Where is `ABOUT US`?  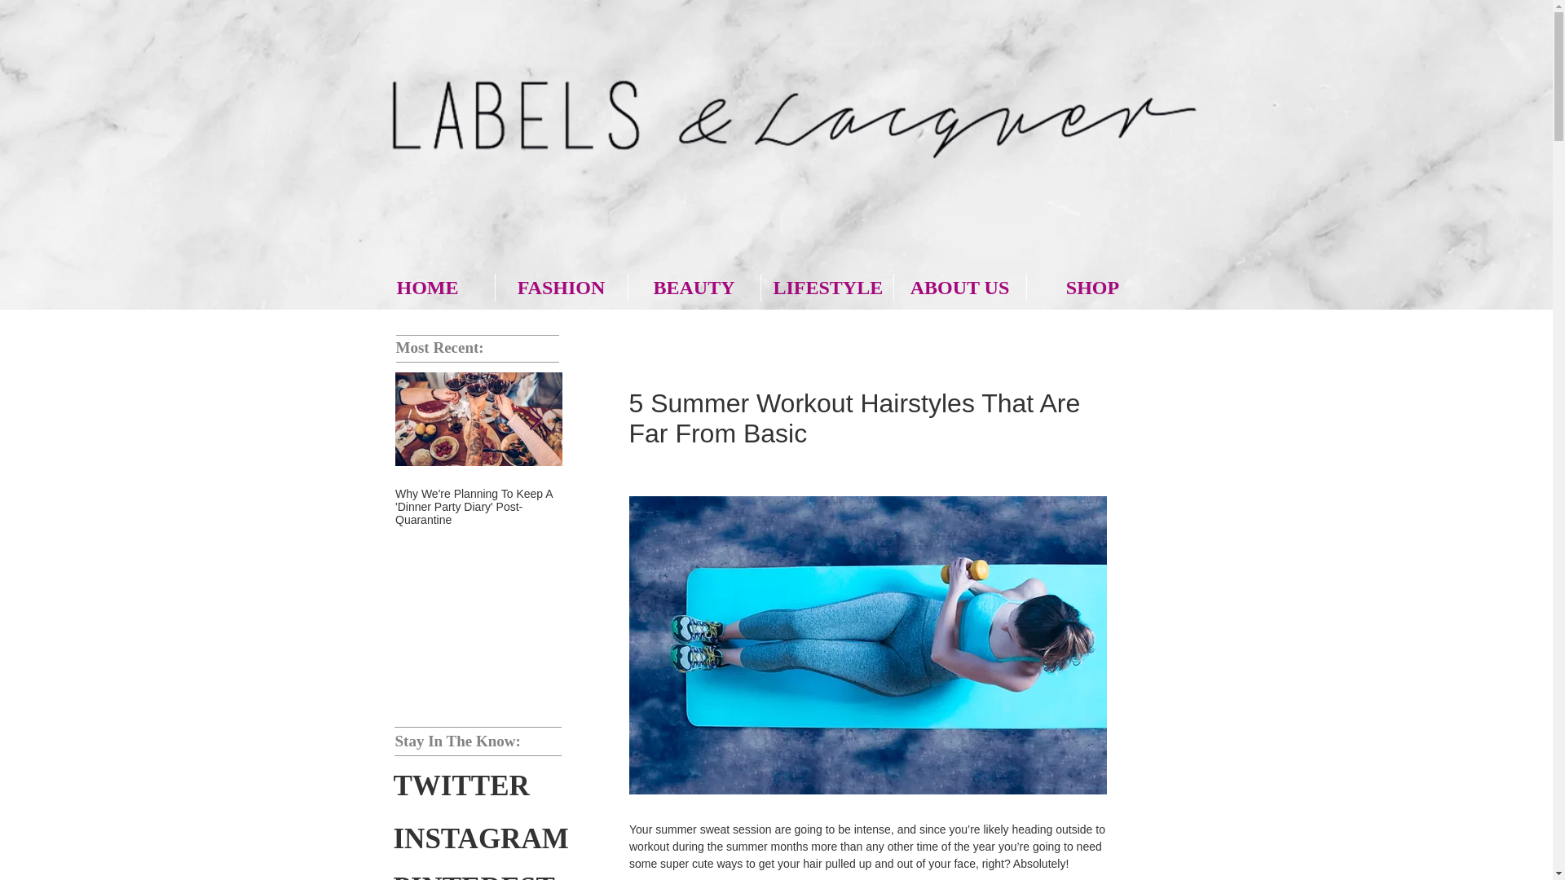 ABOUT US is located at coordinates (959, 287).